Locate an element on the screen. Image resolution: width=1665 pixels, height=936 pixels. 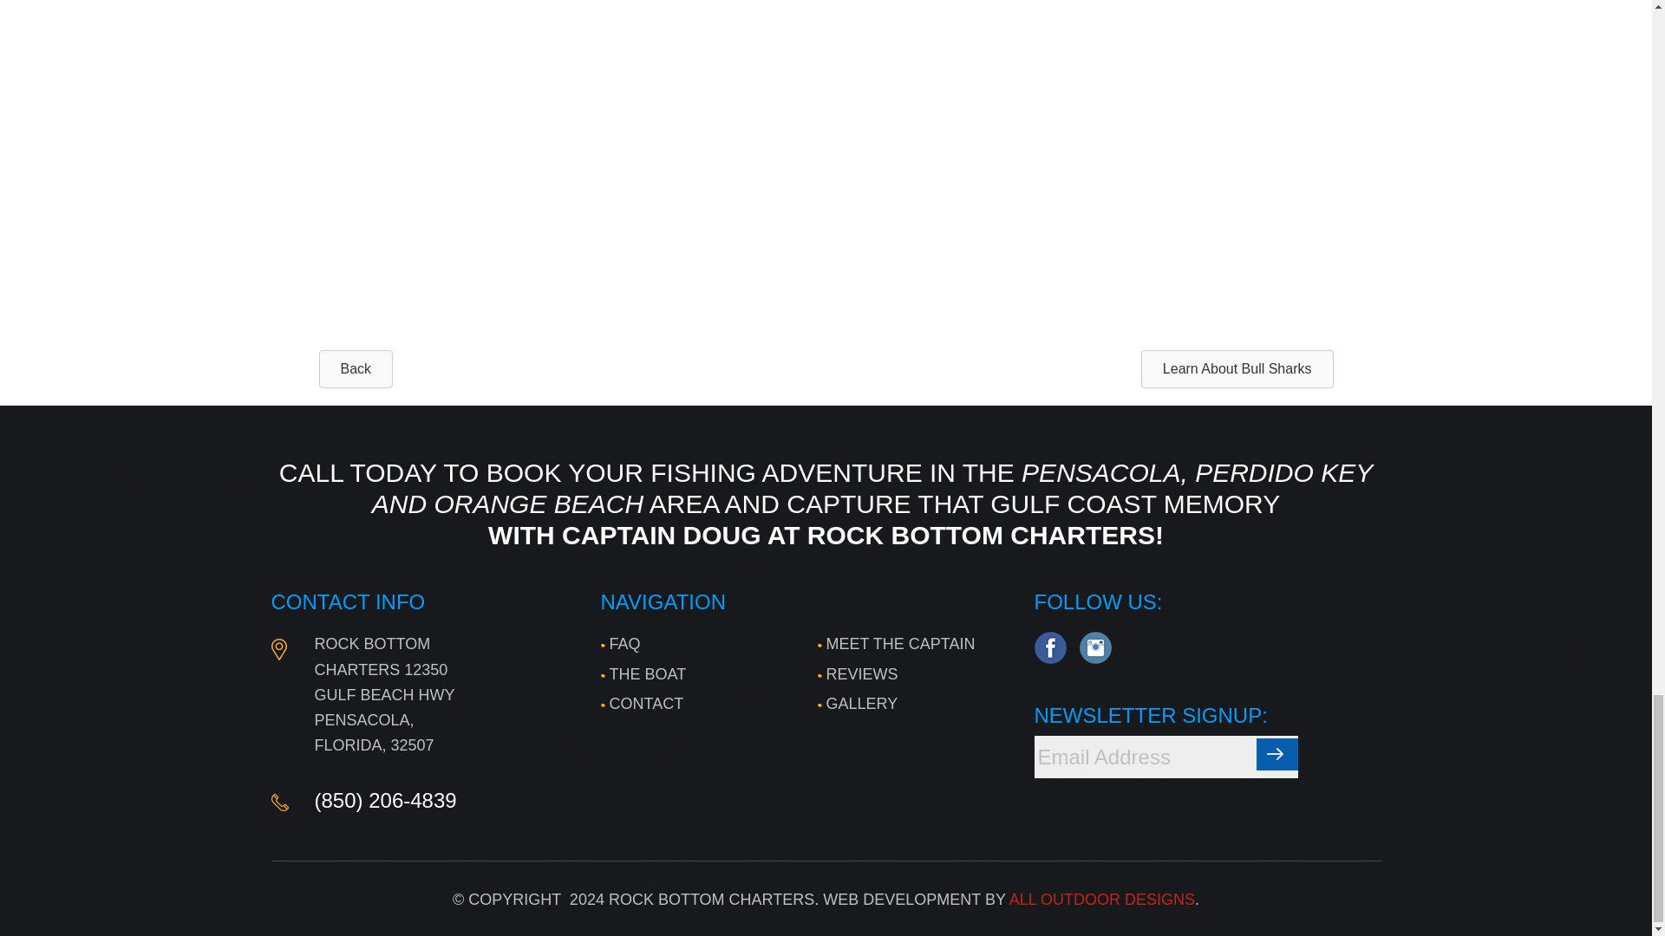
FAQ is located at coordinates (619, 643).